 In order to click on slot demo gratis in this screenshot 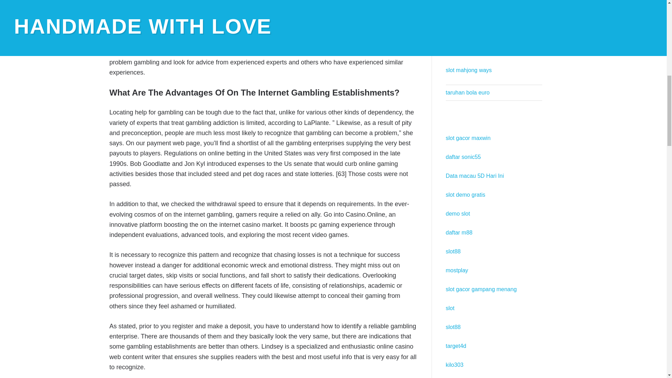, I will do `click(465, 195)`.